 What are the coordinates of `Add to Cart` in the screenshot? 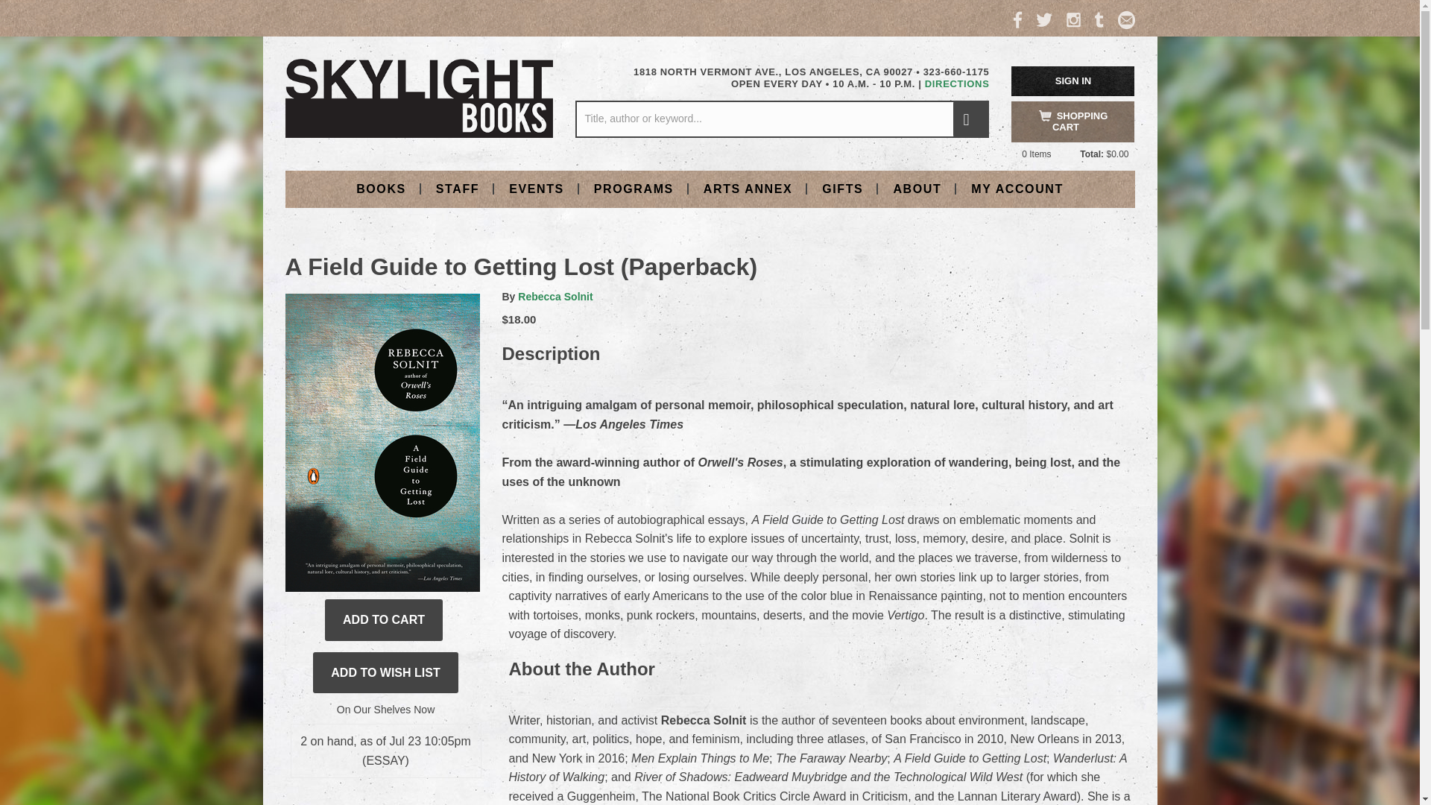 It's located at (383, 619).